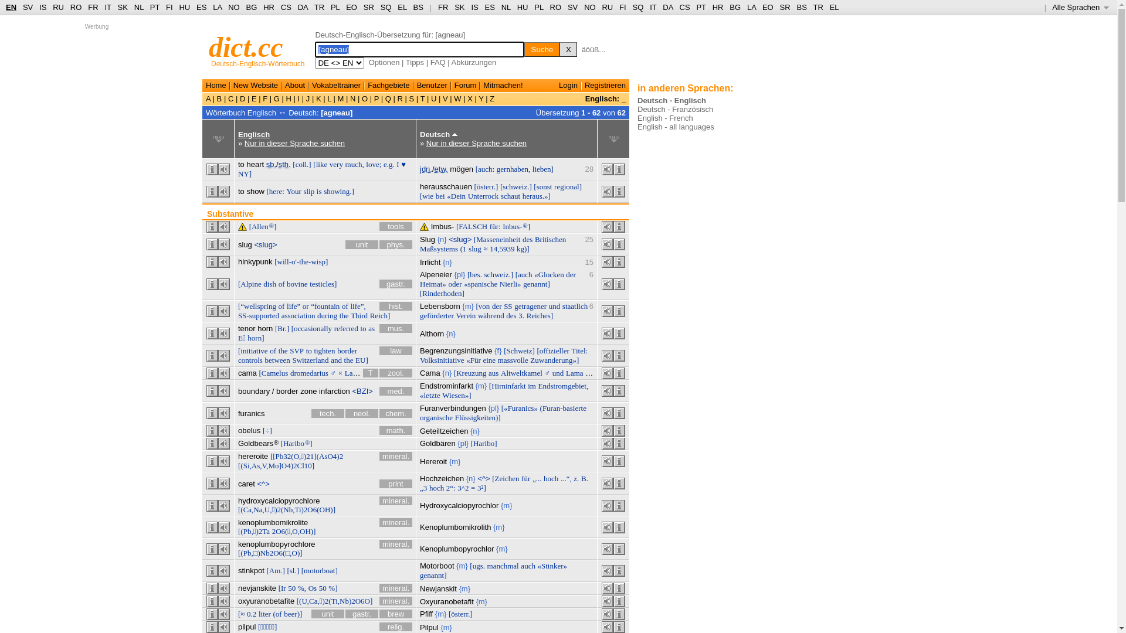 The height and width of the screenshot is (633, 1126). Describe the element at coordinates (460, 7) in the screenshot. I see `SK` at that location.